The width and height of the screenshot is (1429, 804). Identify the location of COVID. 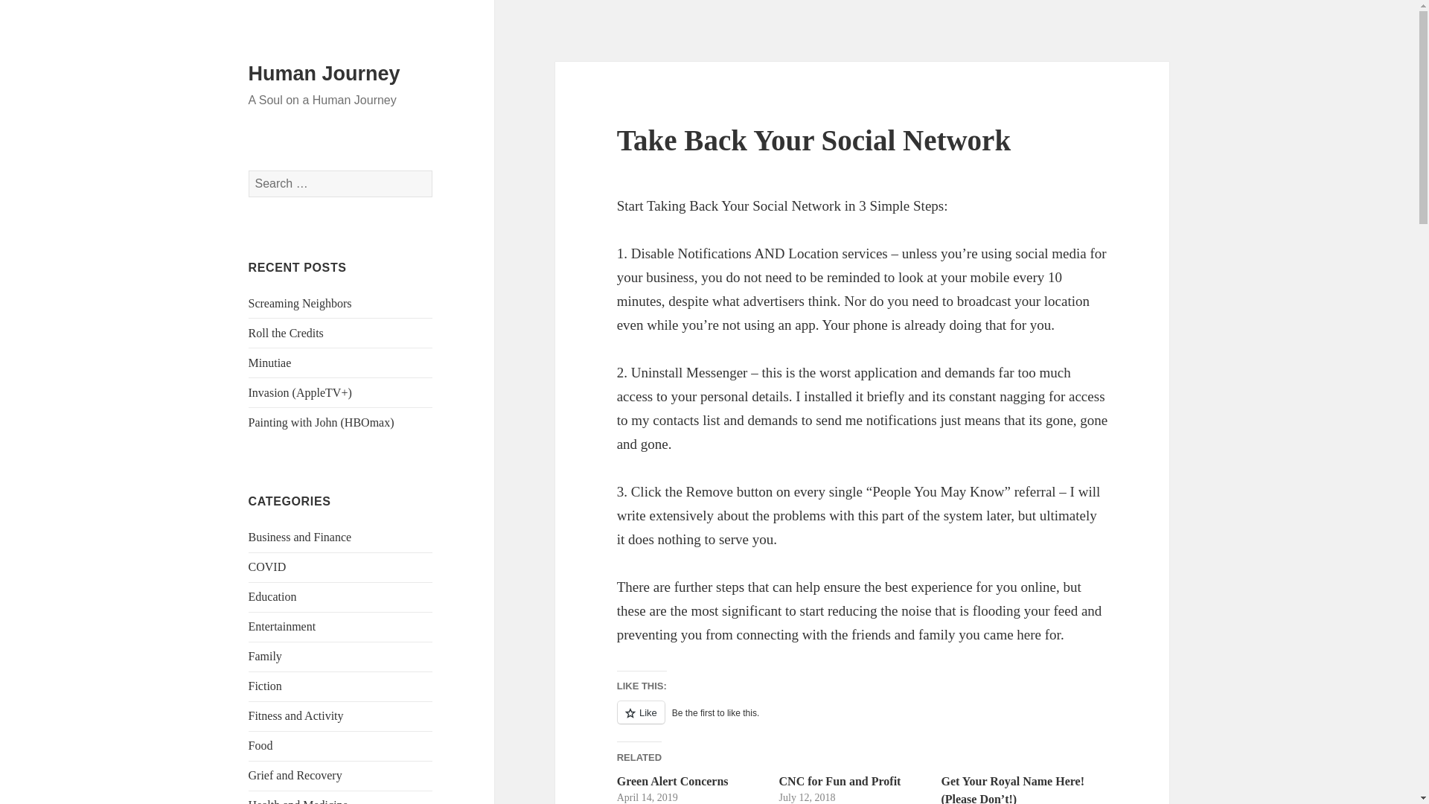
(268, 567).